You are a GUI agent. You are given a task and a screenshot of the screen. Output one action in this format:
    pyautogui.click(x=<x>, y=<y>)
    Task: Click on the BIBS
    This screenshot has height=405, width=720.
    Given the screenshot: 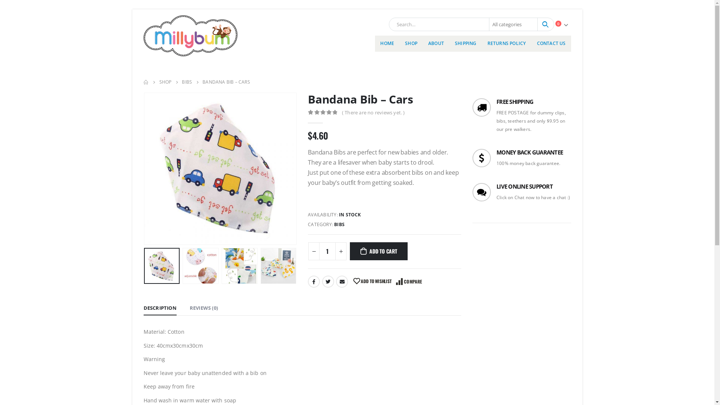 What is the action you would take?
    pyautogui.click(x=339, y=225)
    